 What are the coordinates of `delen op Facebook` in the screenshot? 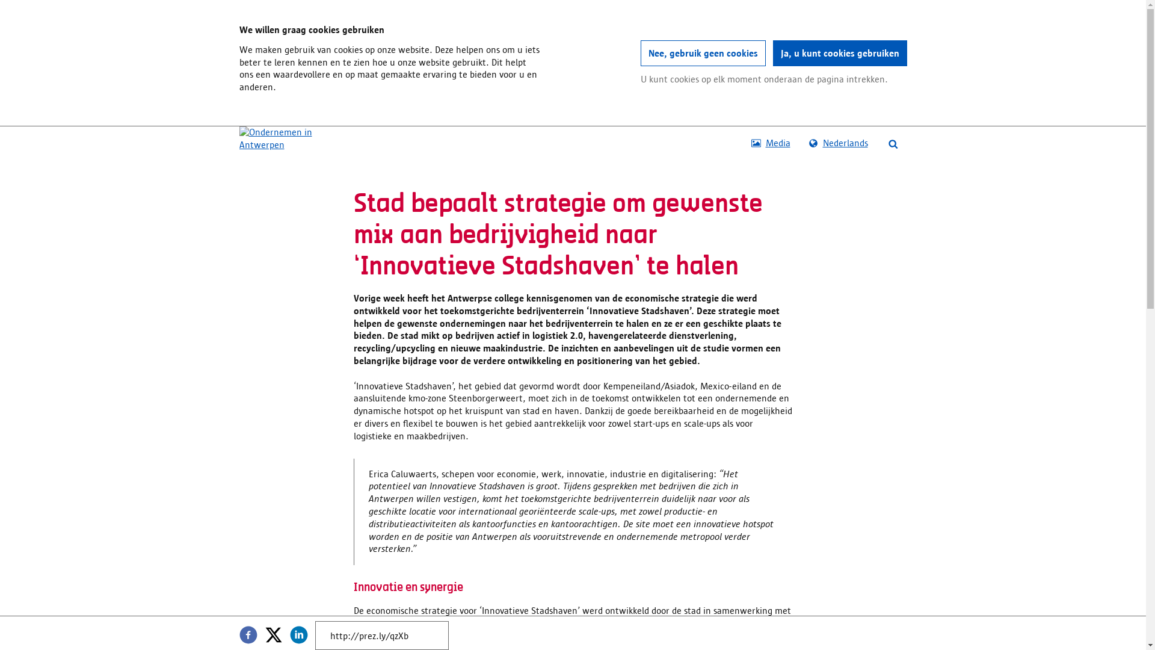 It's located at (248, 635).